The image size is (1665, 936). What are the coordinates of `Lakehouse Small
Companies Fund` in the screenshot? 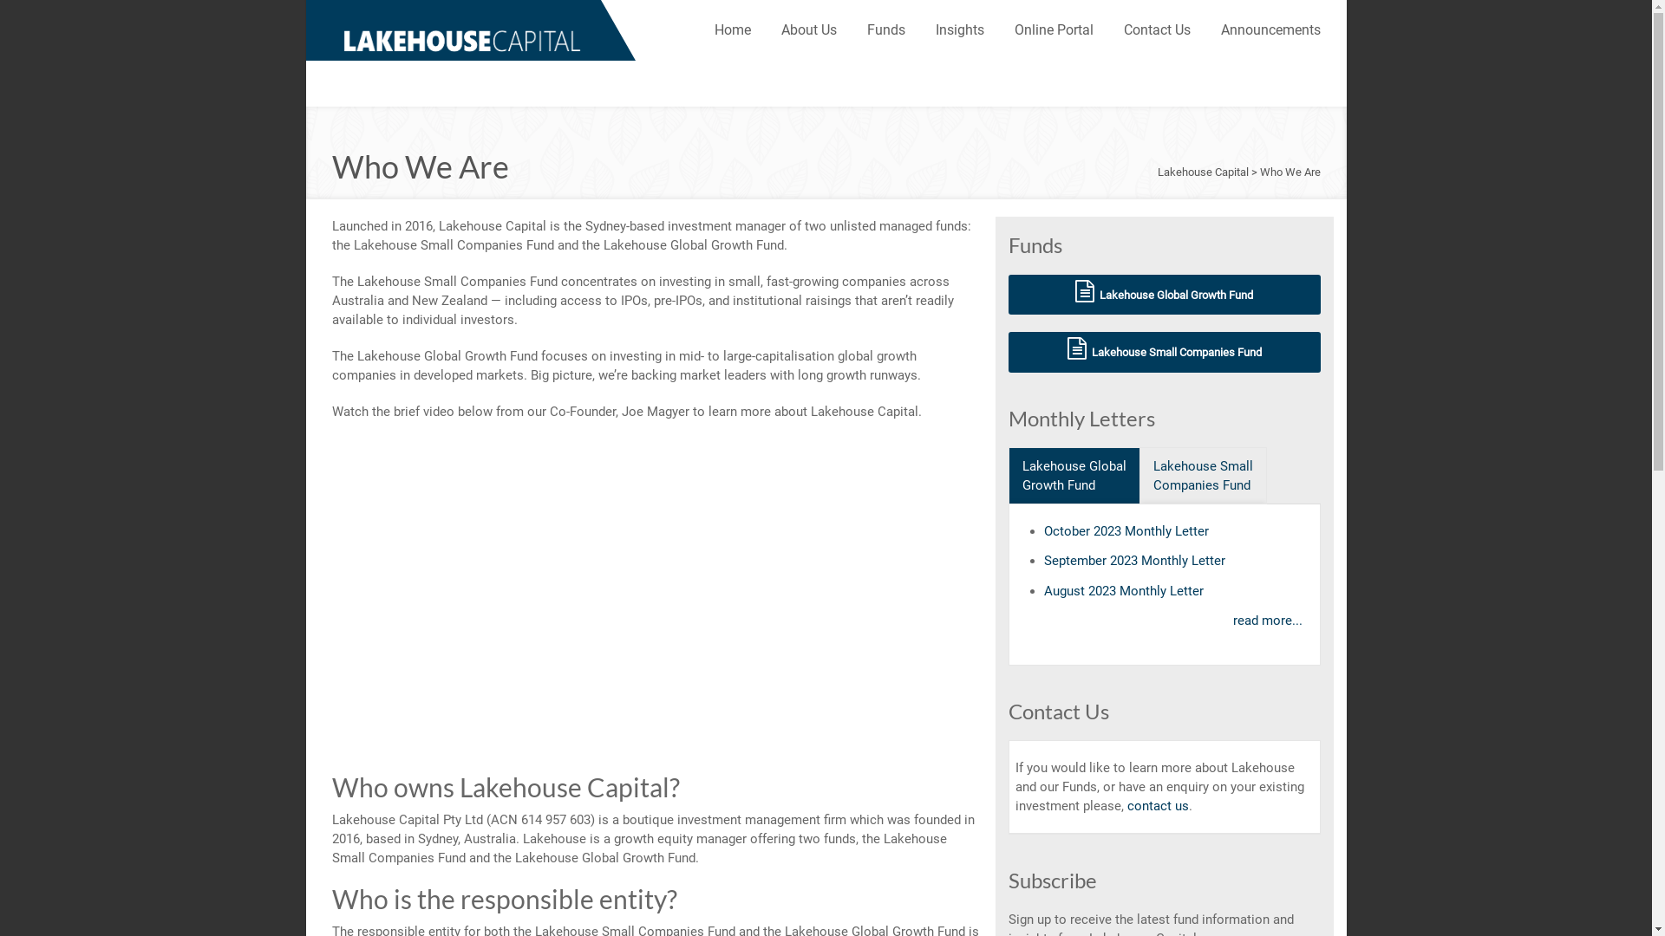 It's located at (1204, 476).